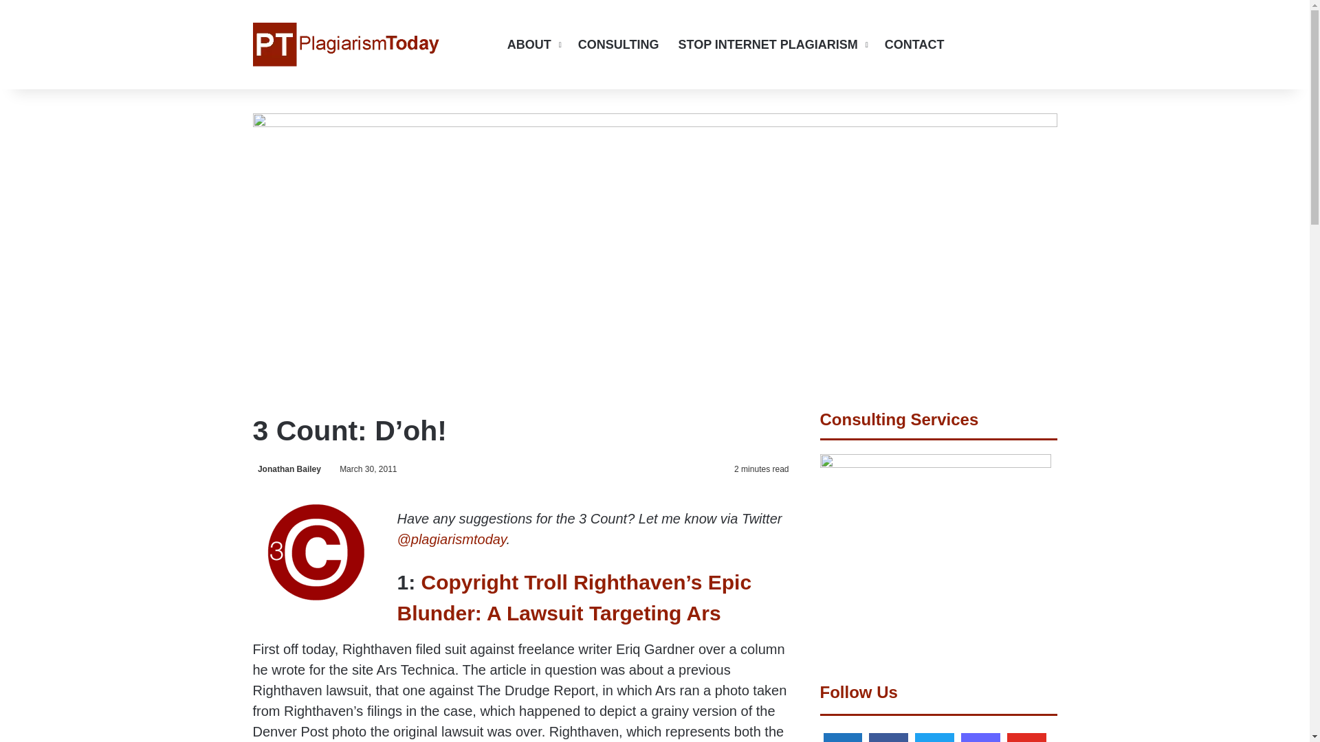 The image size is (1320, 742). What do you see at coordinates (965, 44) in the screenshot?
I see `Facebook` at bounding box center [965, 44].